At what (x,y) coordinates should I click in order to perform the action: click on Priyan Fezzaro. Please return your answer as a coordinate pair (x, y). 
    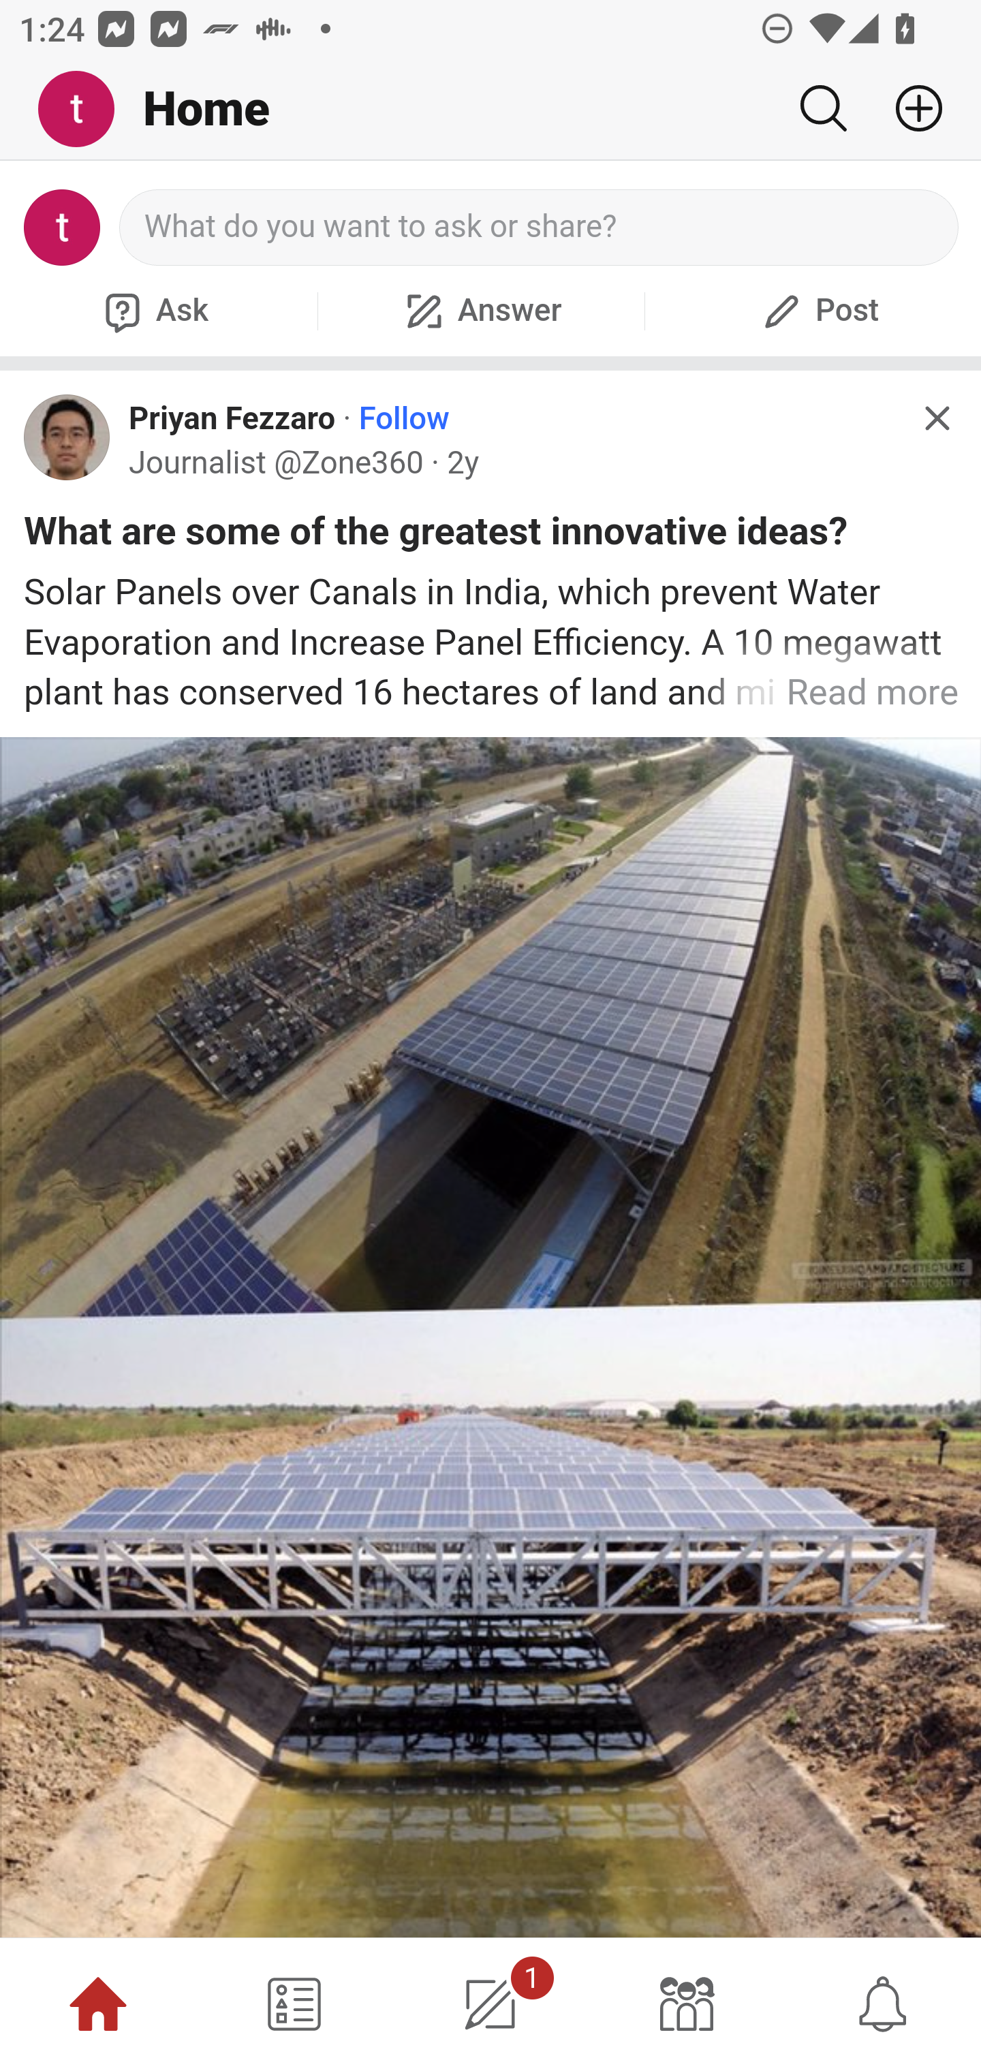
    Looking at the image, I should click on (232, 418).